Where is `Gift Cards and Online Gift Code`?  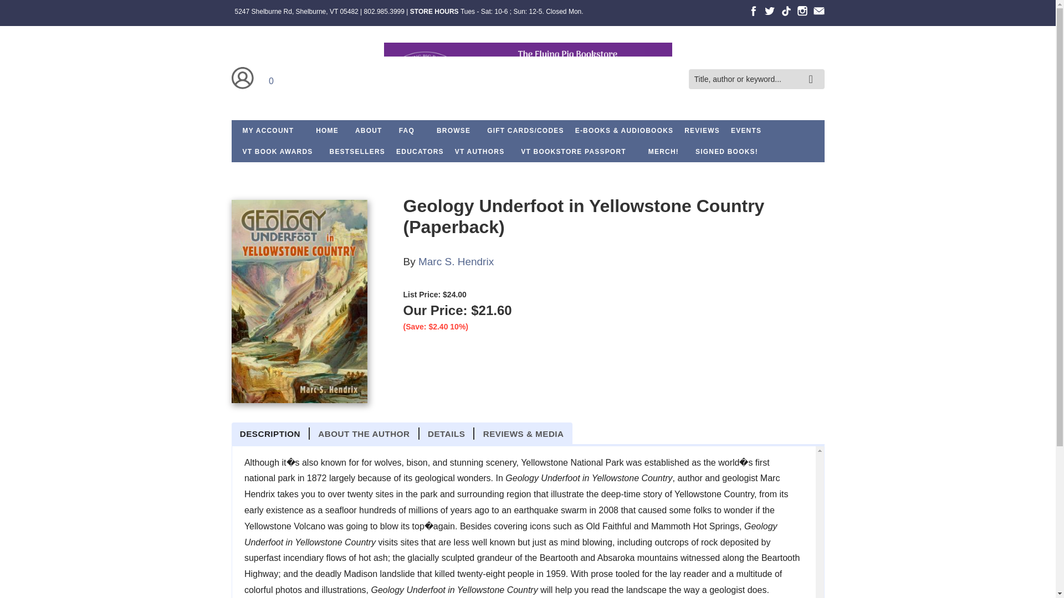
Gift Cards and Online Gift Code is located at coordinates (525, 131).